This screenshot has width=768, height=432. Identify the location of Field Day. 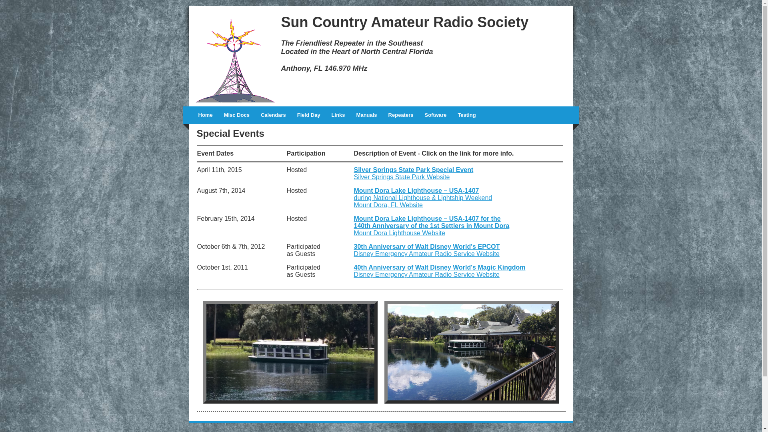
(309, 115).